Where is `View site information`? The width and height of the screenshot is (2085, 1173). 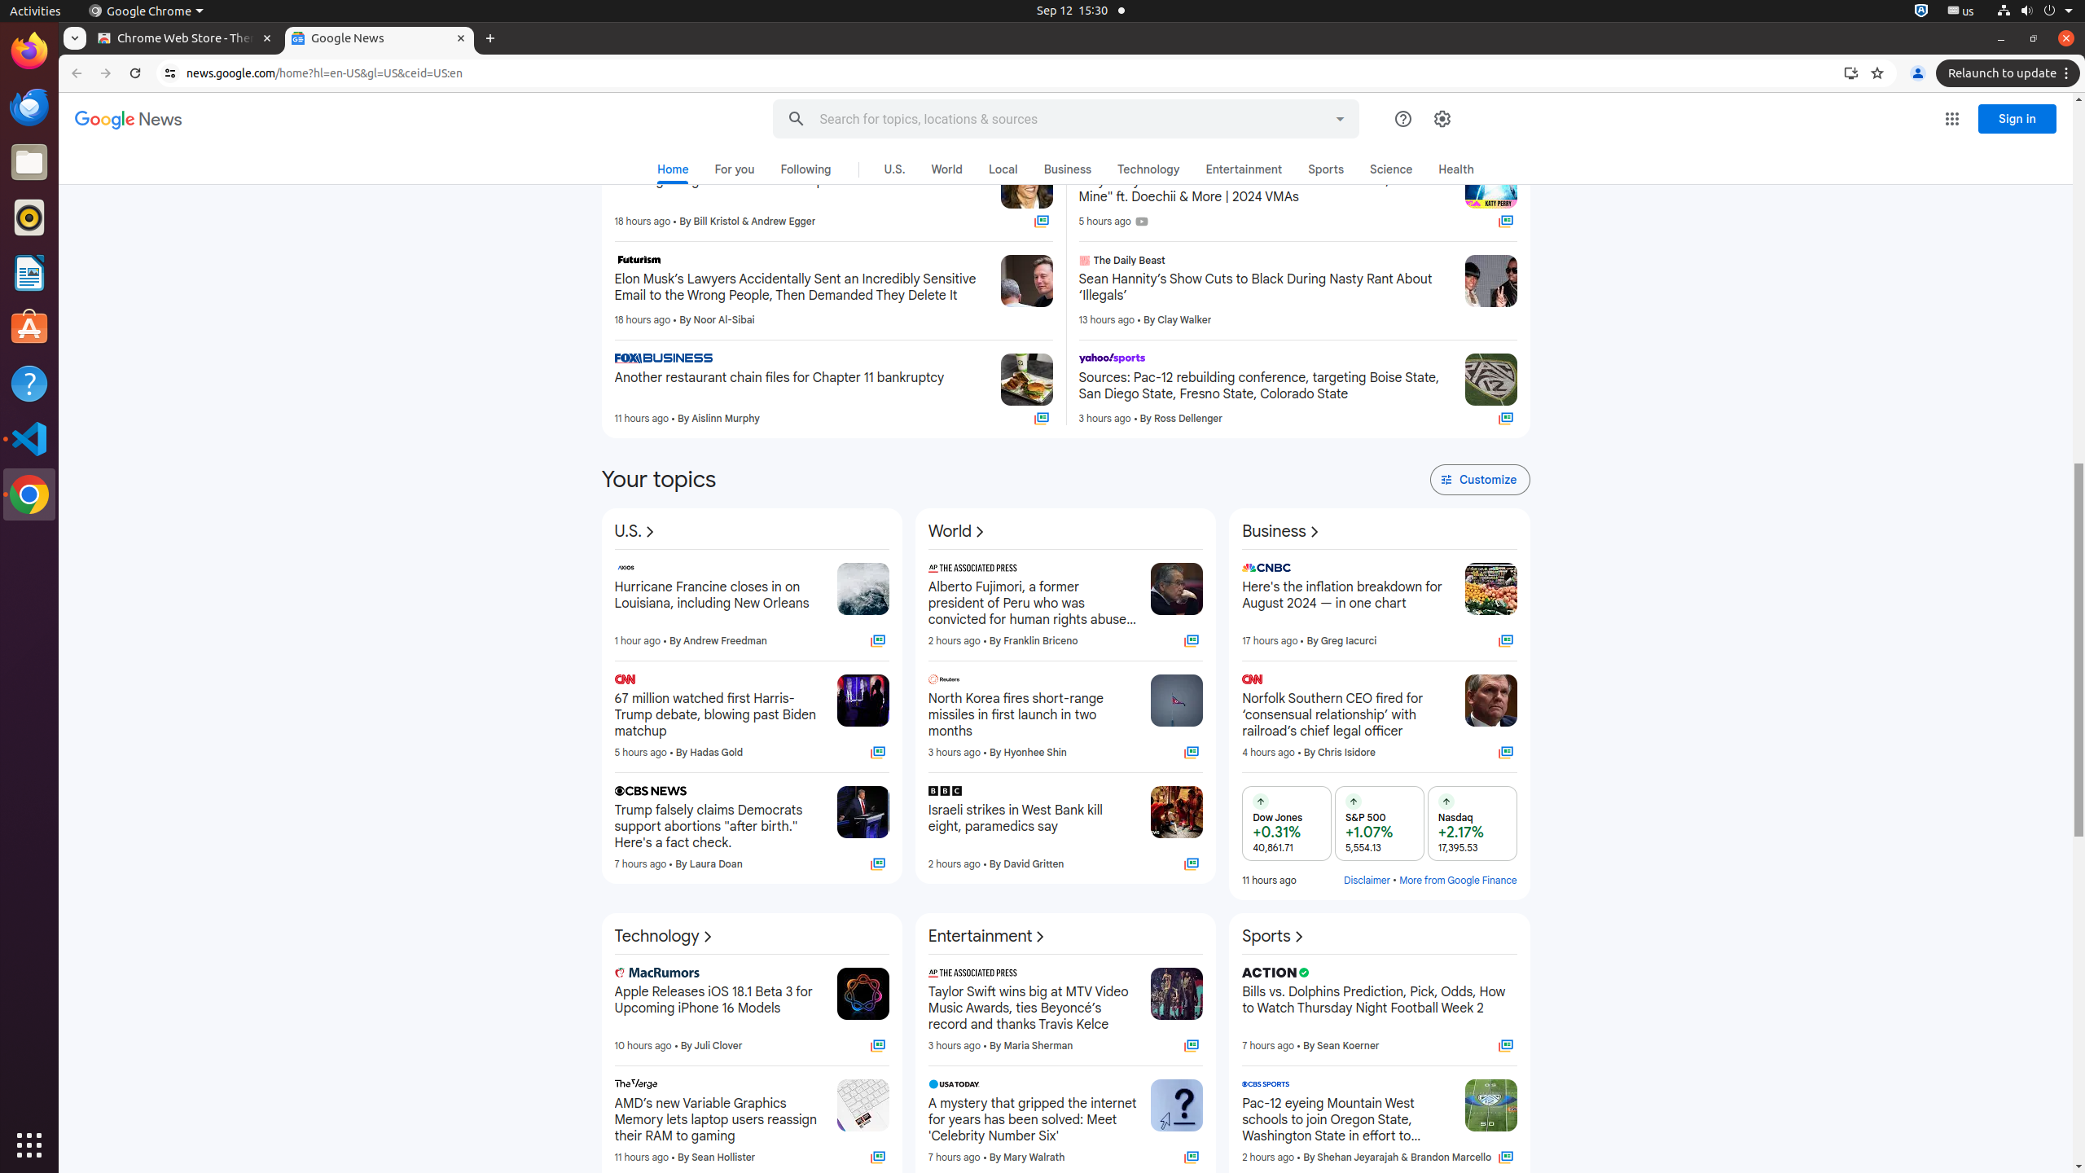 View site information is located at coordinates (170, 73).